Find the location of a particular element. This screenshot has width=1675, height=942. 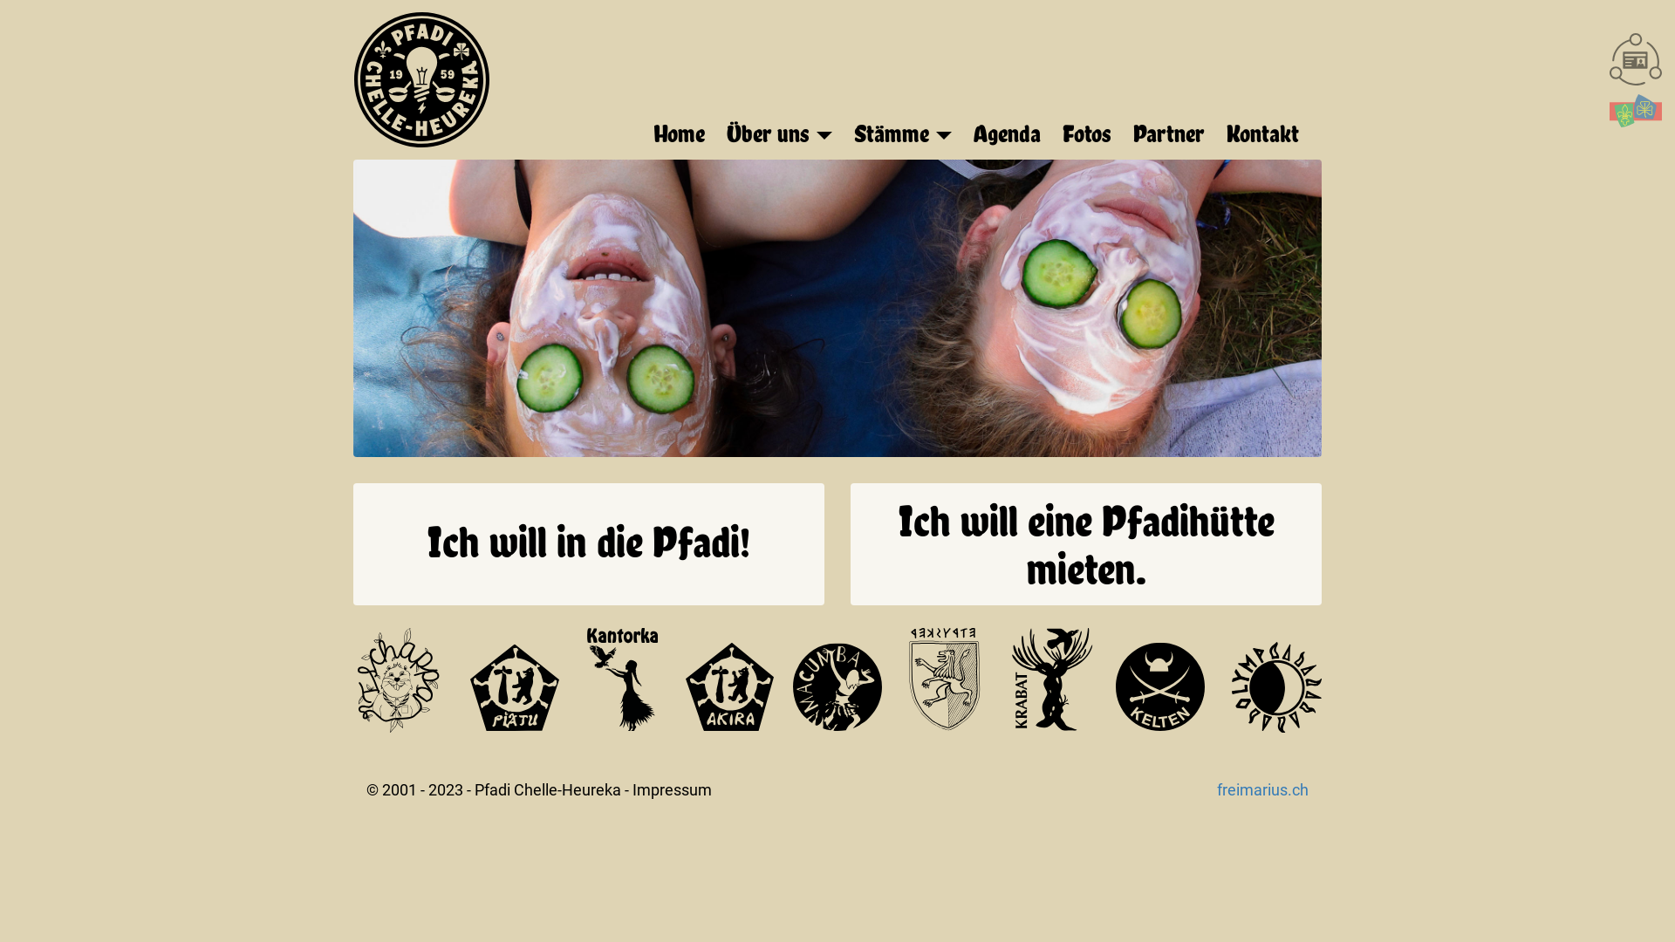

MiData is located at coordinates (1636, 111).